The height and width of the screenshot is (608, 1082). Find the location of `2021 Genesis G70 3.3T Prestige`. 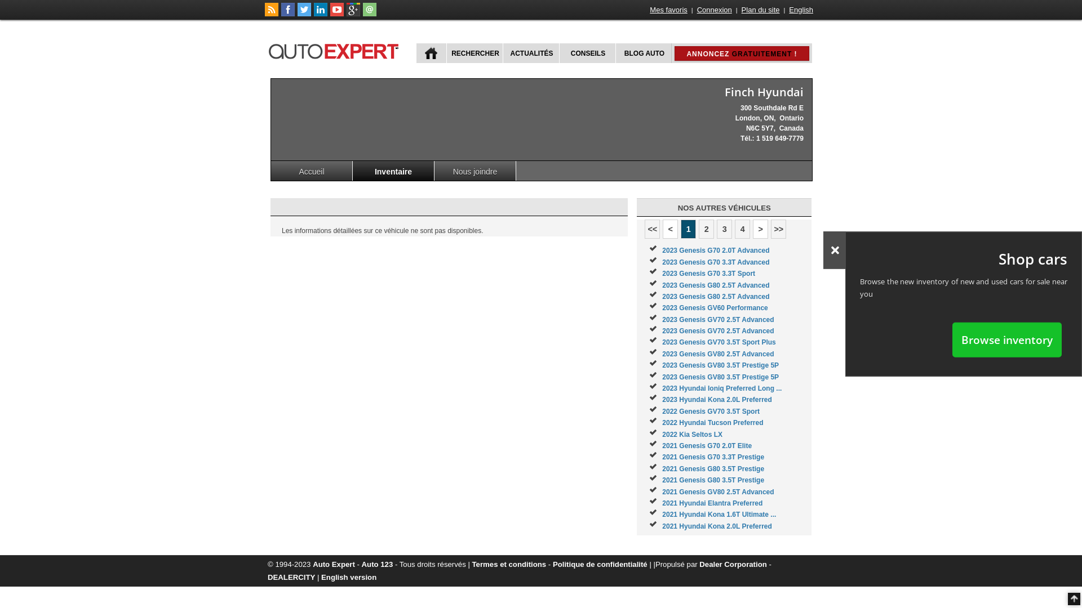

2021 Genesis G70 3.3T Prestige is located at coordinates (713, 457).